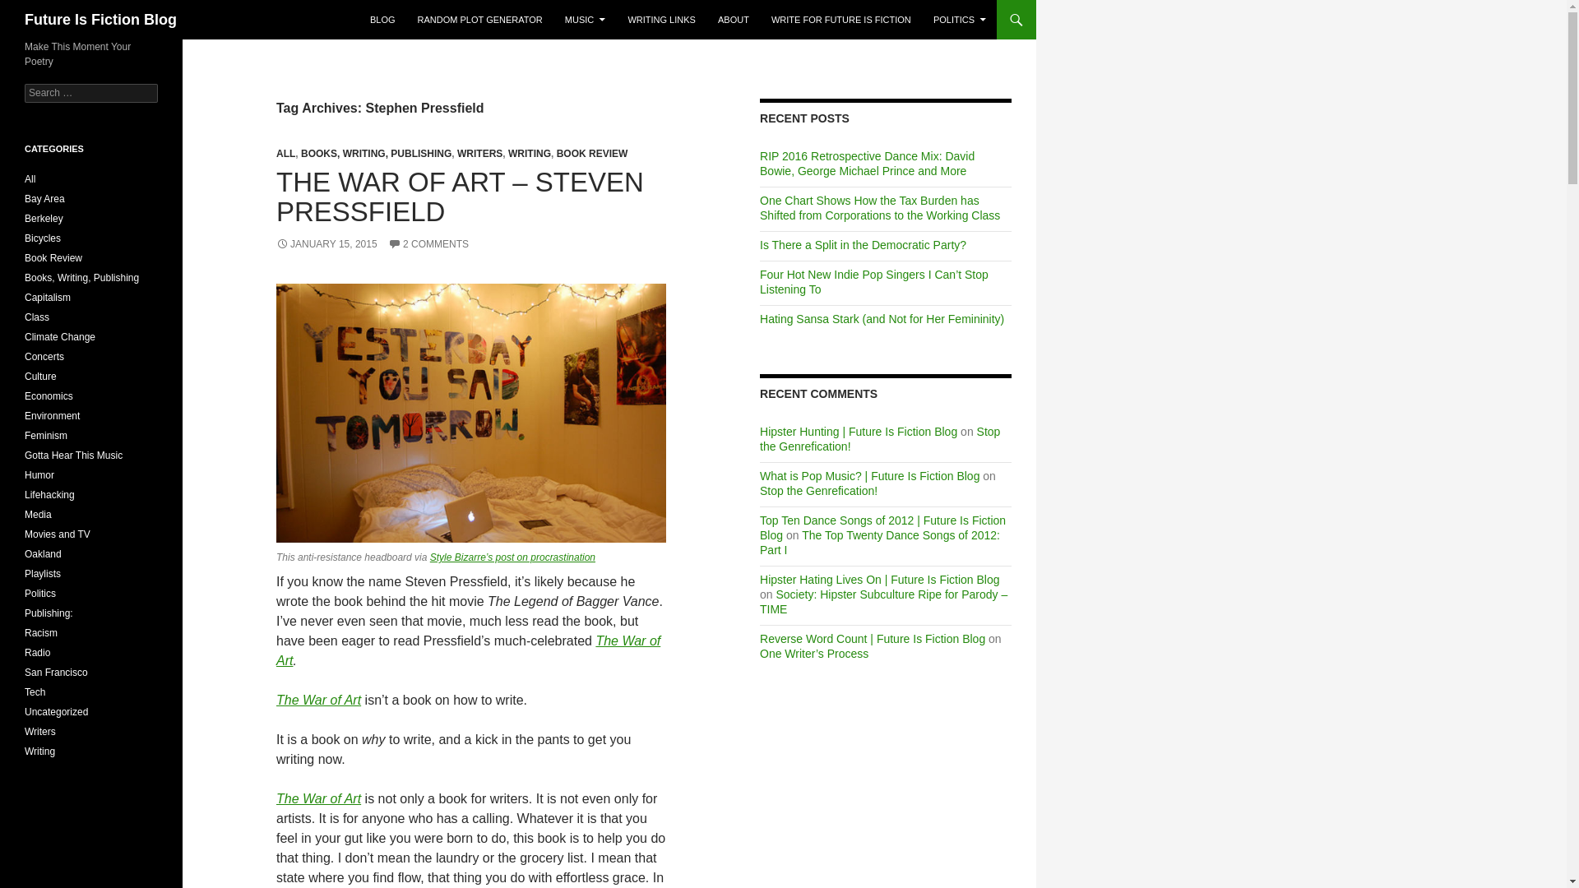 This screenshot has width=1579, height=888. What do you see at coordinates (468, 651) in the screenshot?
I see `The War of Art` at bounding box center [468, 651].